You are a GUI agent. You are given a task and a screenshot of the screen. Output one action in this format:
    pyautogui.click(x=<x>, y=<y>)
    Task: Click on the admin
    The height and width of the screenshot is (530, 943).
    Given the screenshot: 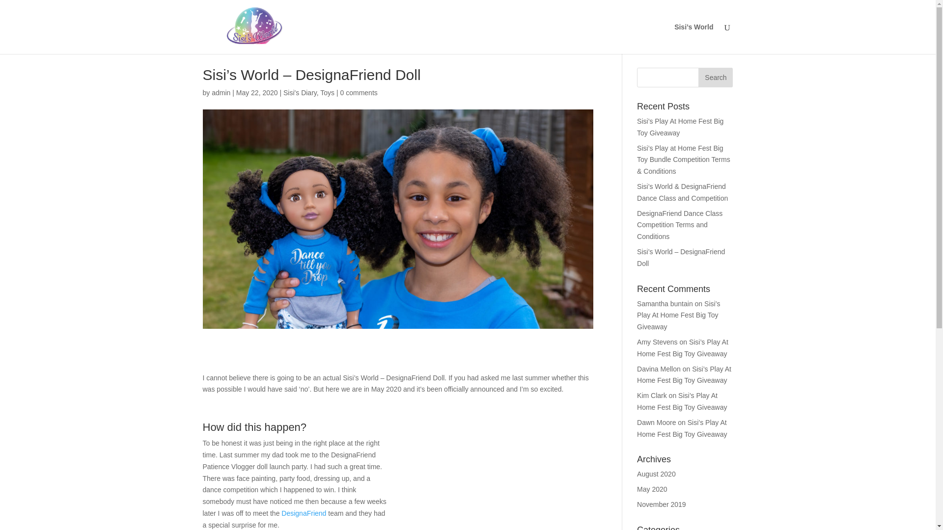 What is the action you would take?
    pyautogui.click(x=221, y=92)
    